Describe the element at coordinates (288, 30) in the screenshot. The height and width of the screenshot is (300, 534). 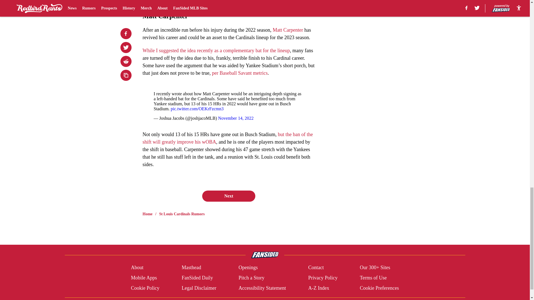
I see `Matt Carpenter` at that location.